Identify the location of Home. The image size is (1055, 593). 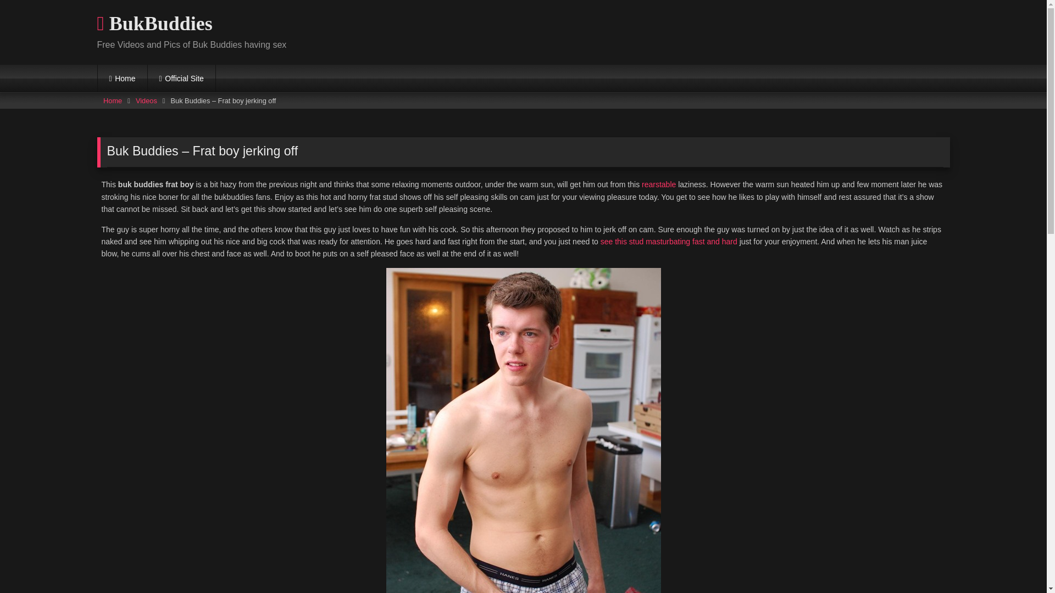
(113, 100).